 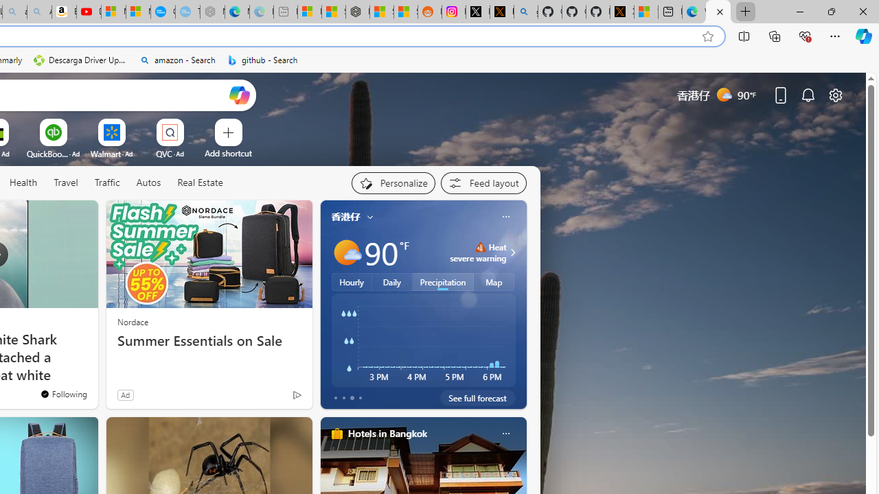 I want to click on Heat - Severe Heat severe warning, so click(x=478, y=252).